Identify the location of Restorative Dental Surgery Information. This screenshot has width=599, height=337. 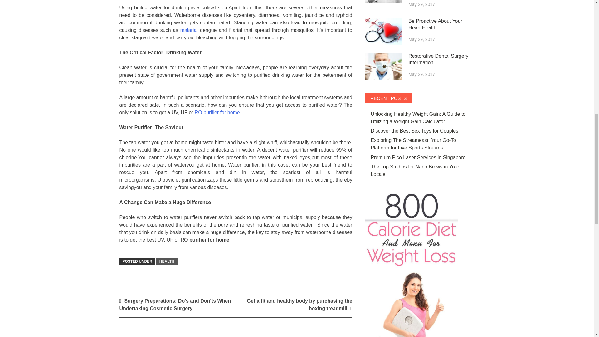
(383, 66).